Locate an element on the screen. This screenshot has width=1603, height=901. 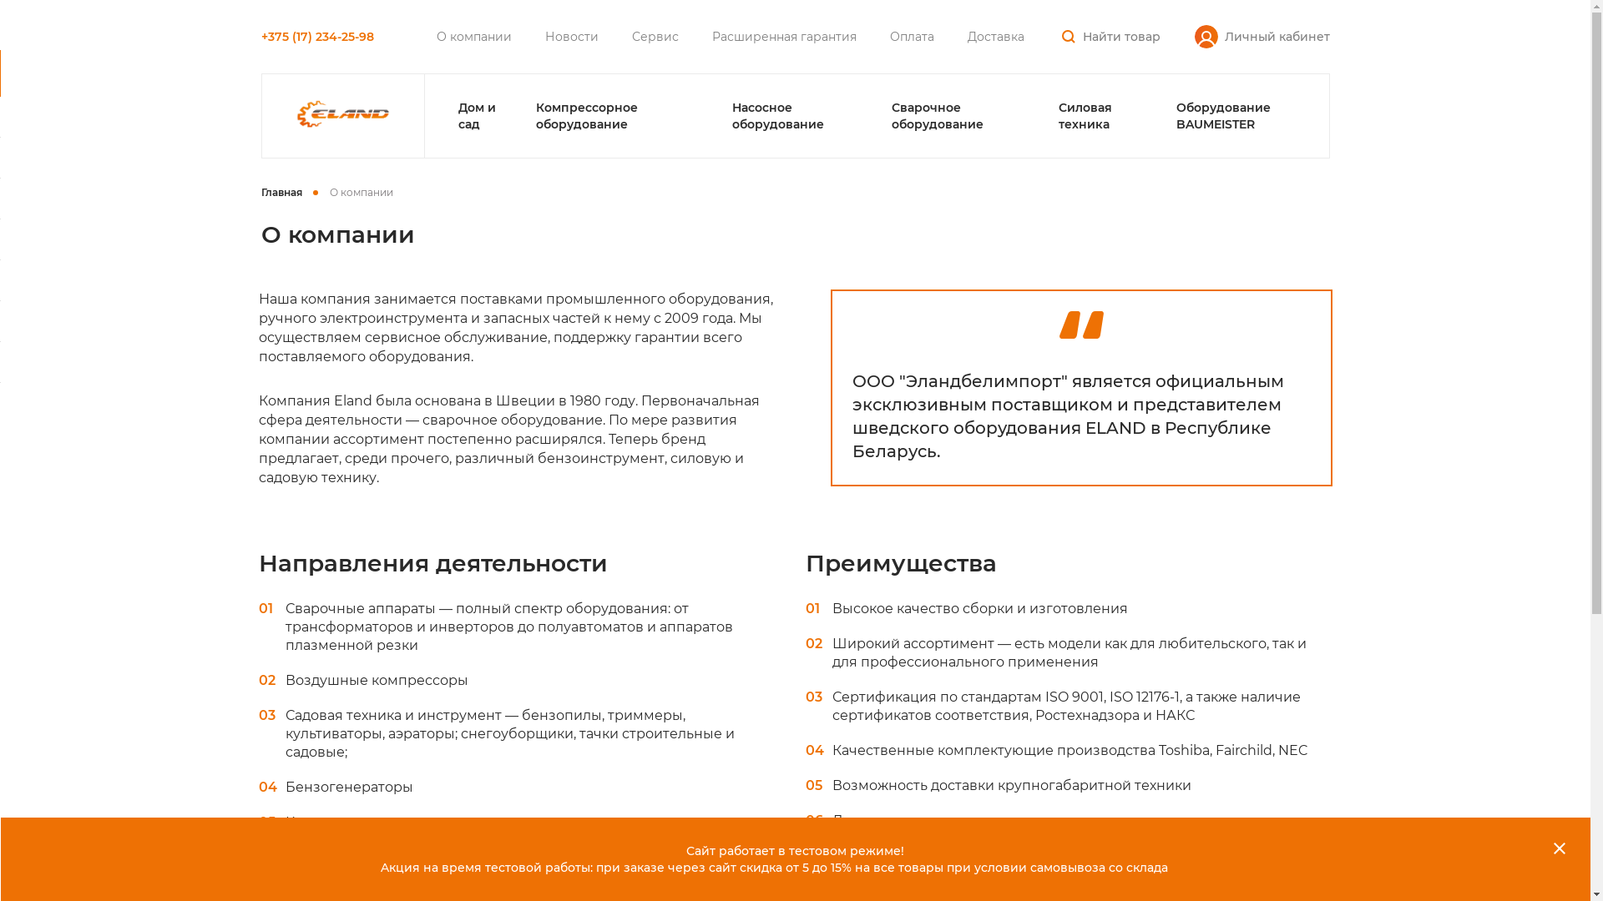
logo_2022_small_5.gif is located at coordinates (344, 114).